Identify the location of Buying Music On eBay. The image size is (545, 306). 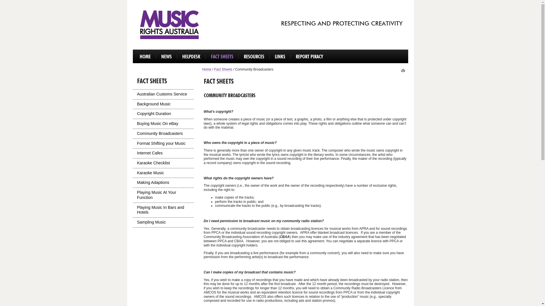
(163, 124).